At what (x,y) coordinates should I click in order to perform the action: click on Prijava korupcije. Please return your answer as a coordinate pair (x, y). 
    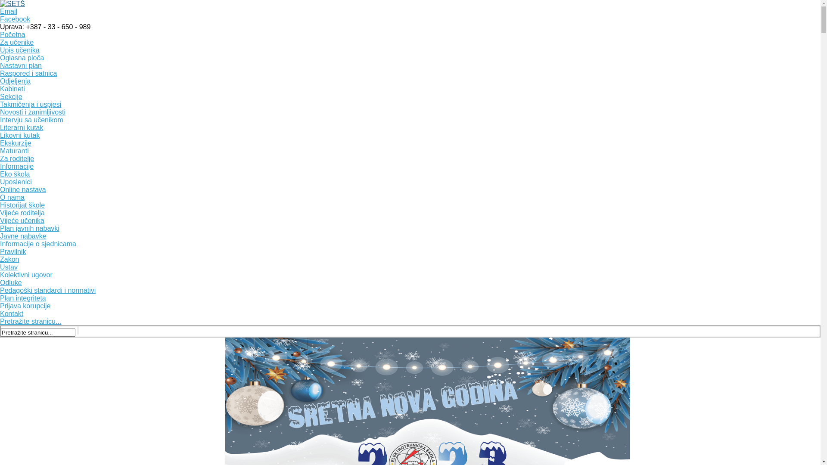
    Looking at the image, I should click on (25, 306).